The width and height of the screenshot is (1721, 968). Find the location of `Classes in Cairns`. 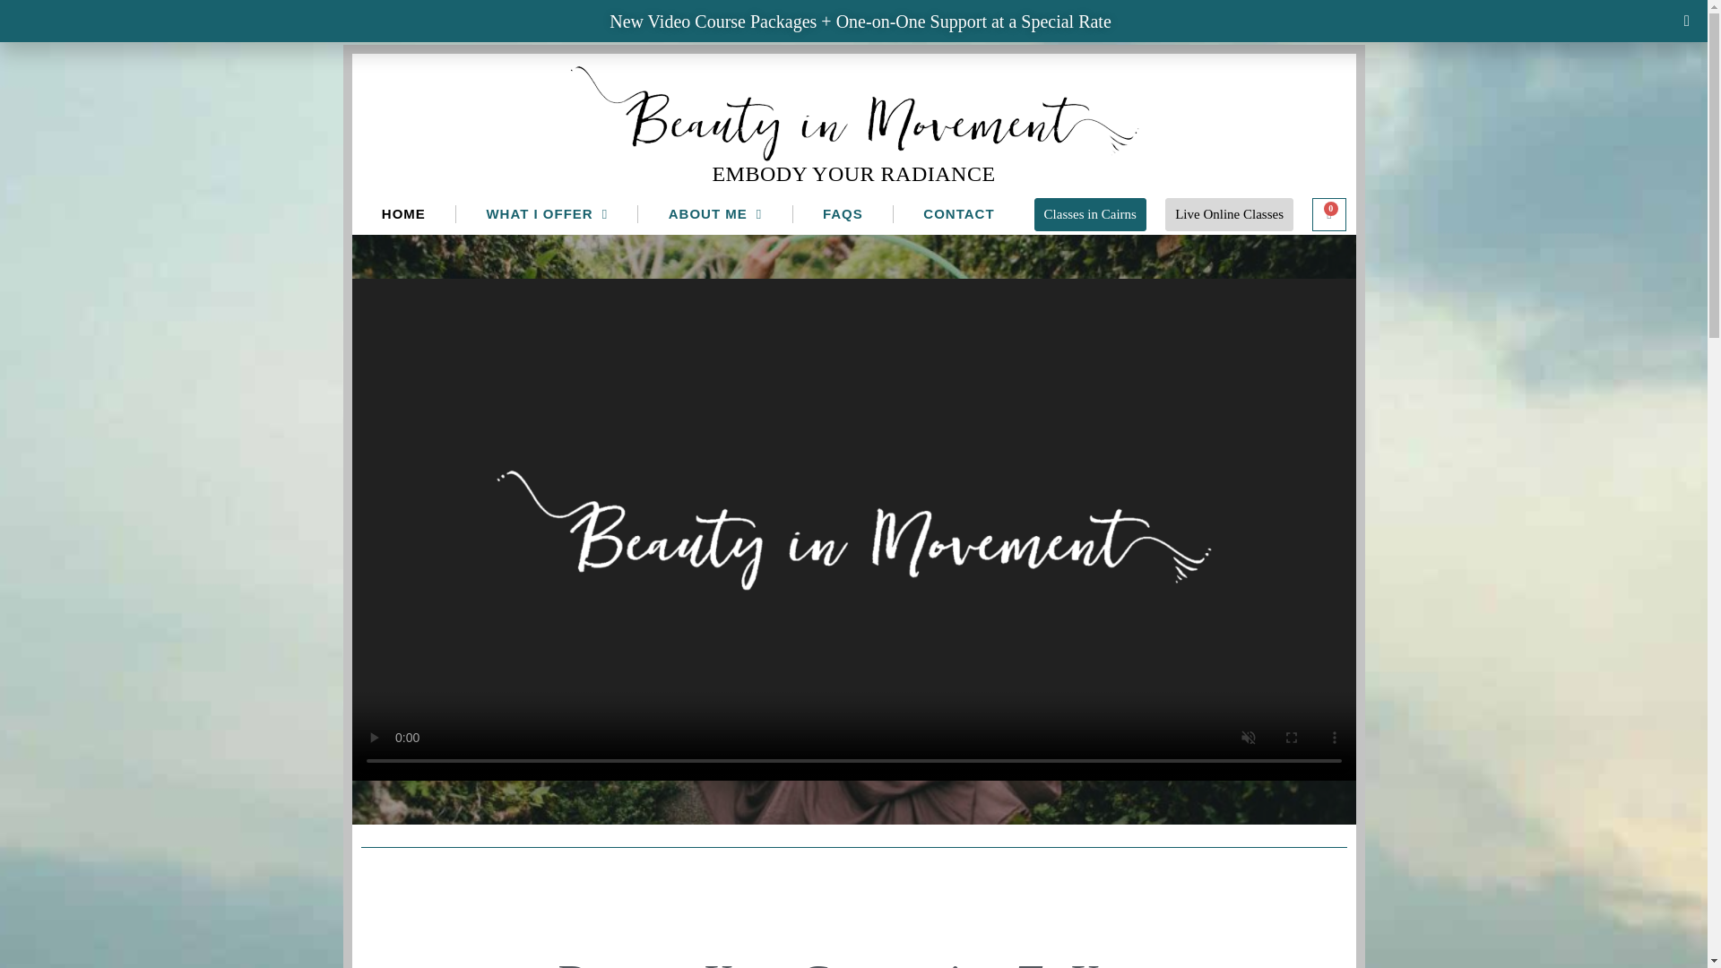

Classes in Cairns is located at coordinates (1090, 213).